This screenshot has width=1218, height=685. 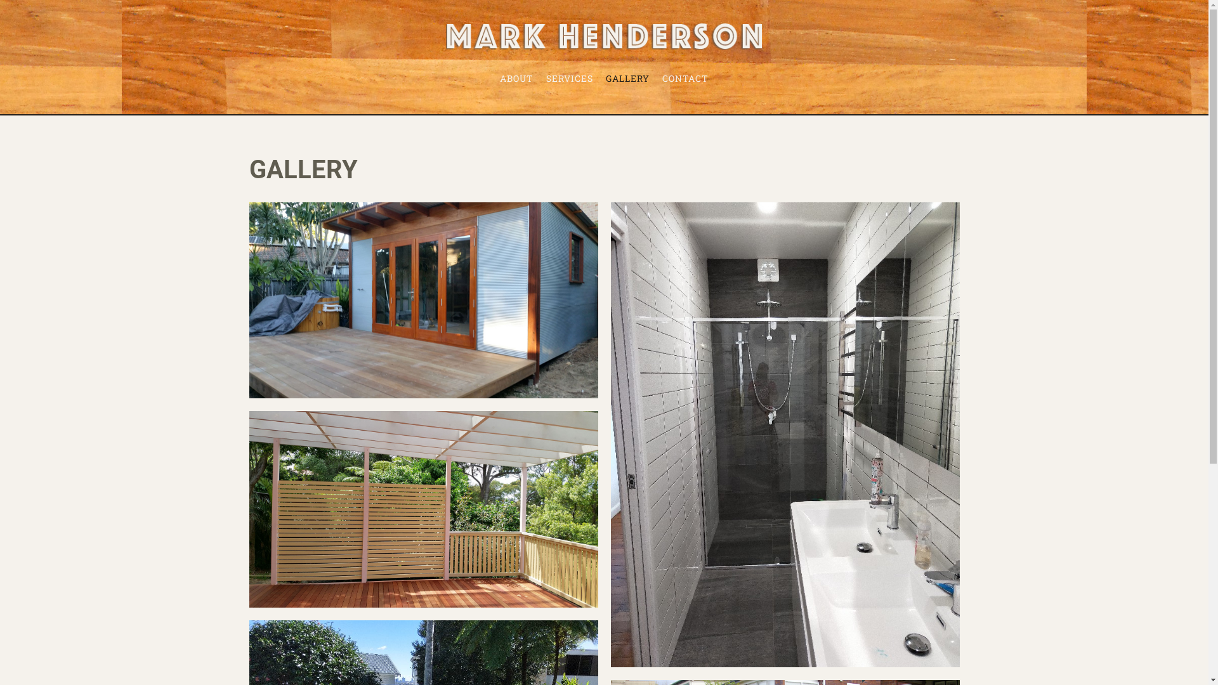 What do you see at coordinates (423, 301) in the screenshot?
I see `Backyard studio at Freshwater` at bounding box center [423, 301].